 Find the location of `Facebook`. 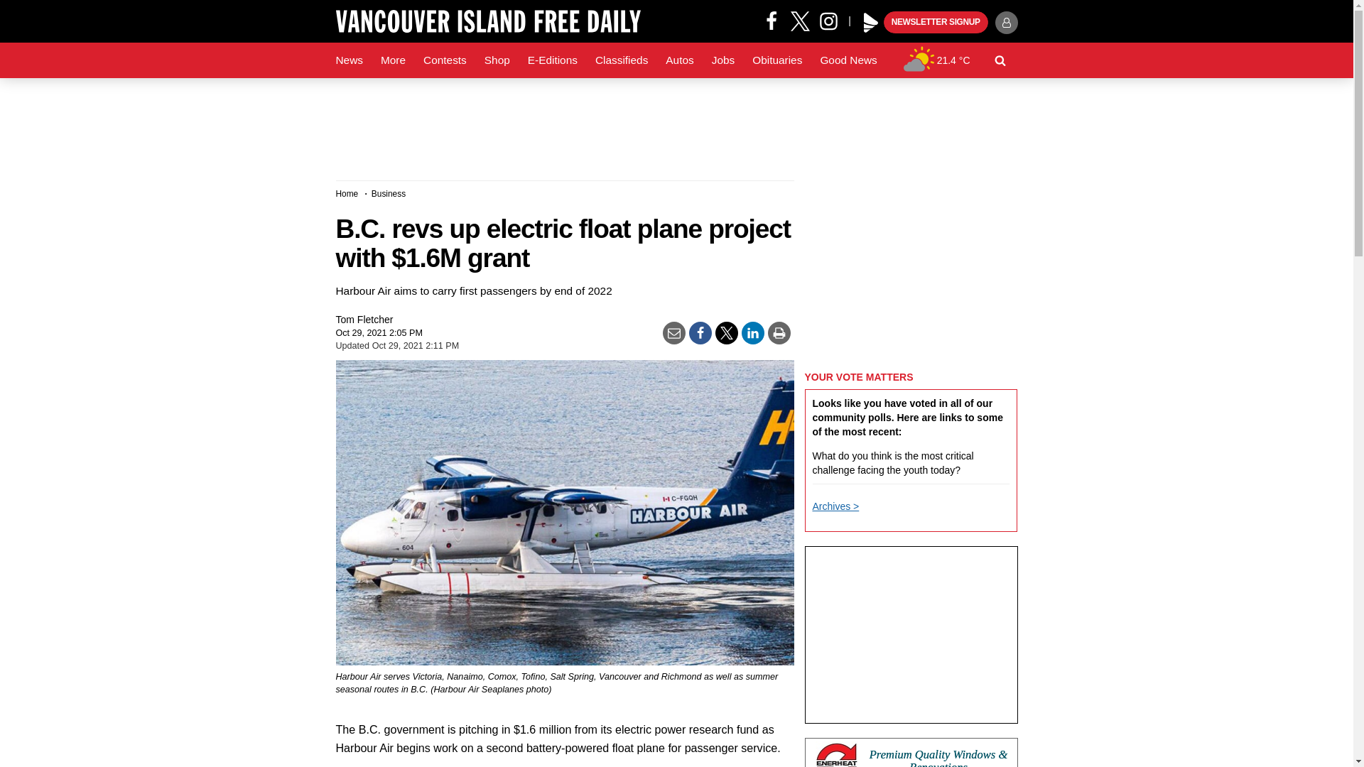

Facebook is located at coordinates (772, 20).